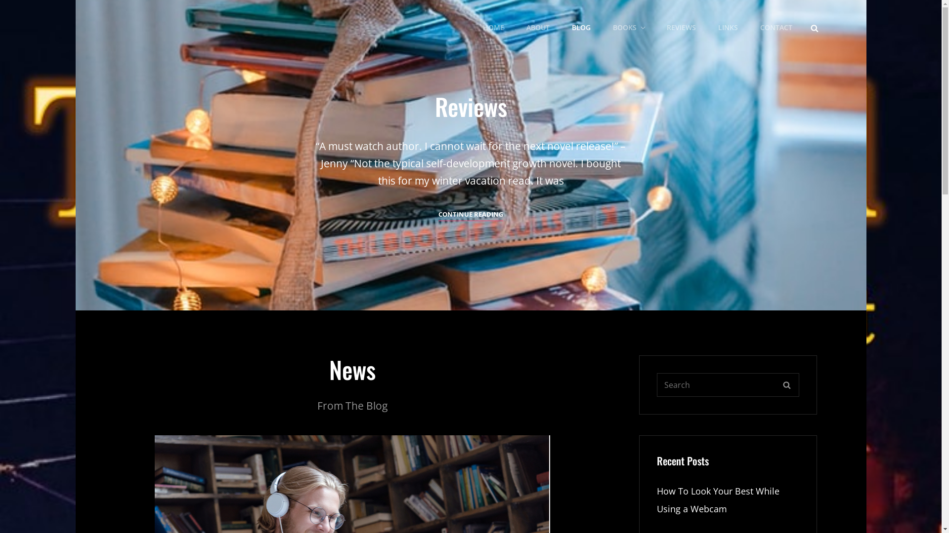 Image resolution: width=949 pixels, height=533 pixels. I want to click on SEARCH, so click(787, 385).